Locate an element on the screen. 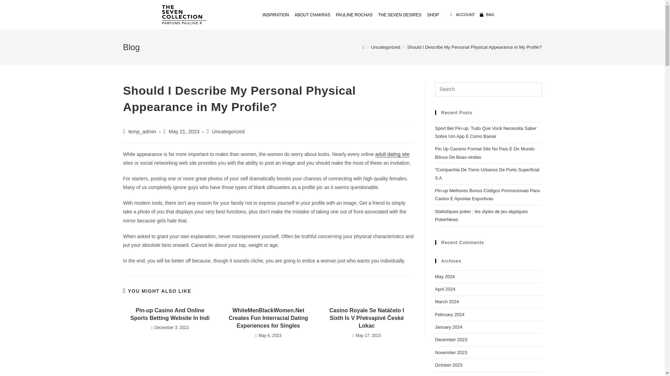 This screenshot has width=670, height=376. adult dating site is located at coordinates (392, 154).